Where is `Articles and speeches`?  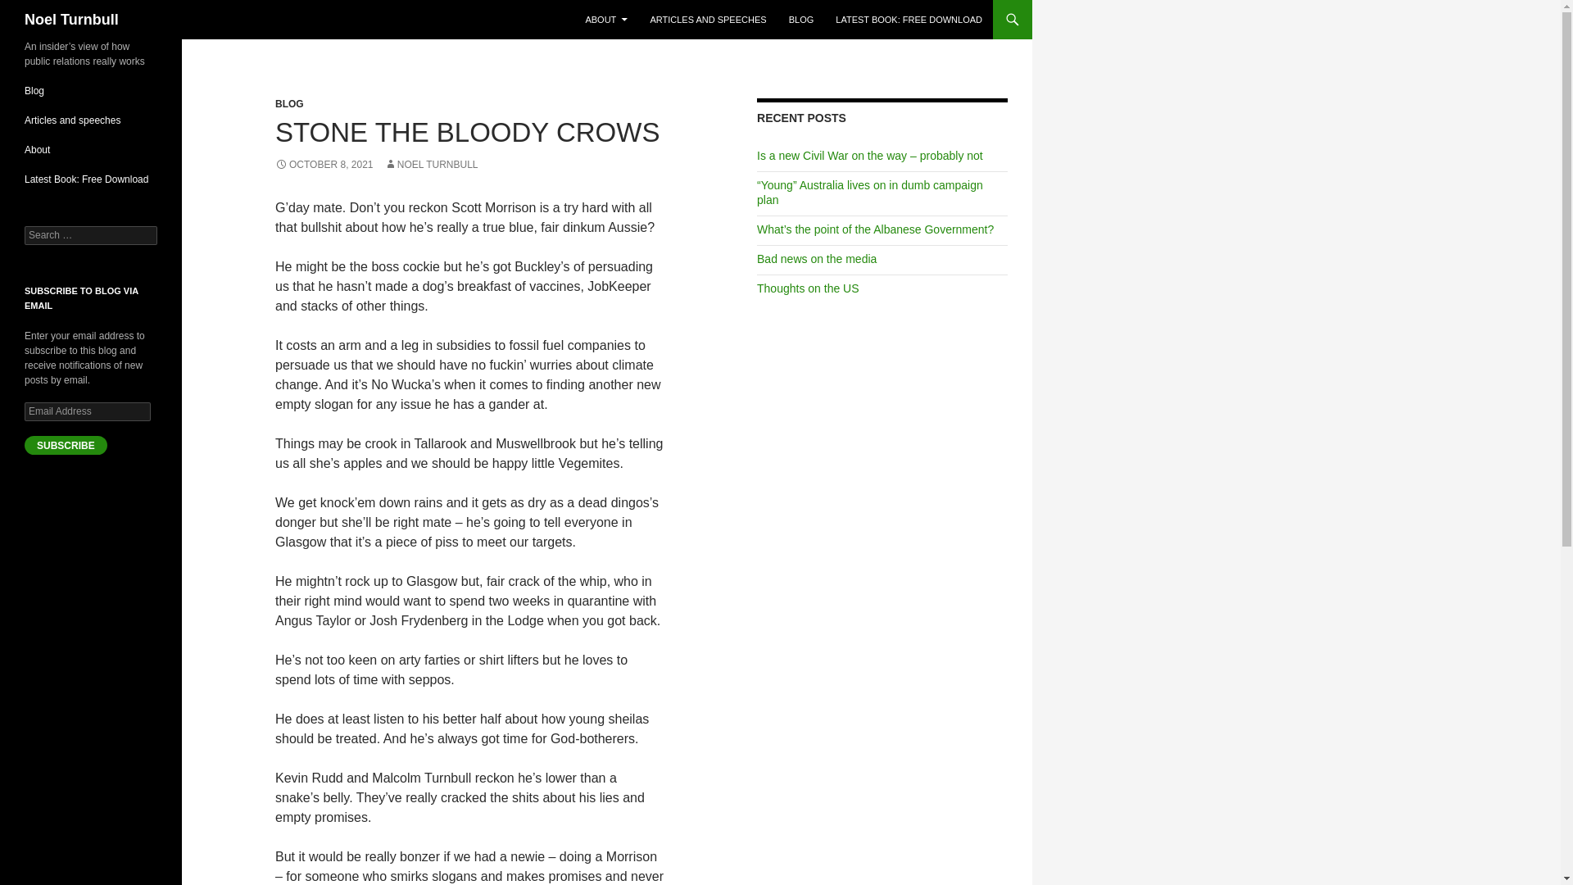 Articles and speeches is located at coordinates (72, 120).